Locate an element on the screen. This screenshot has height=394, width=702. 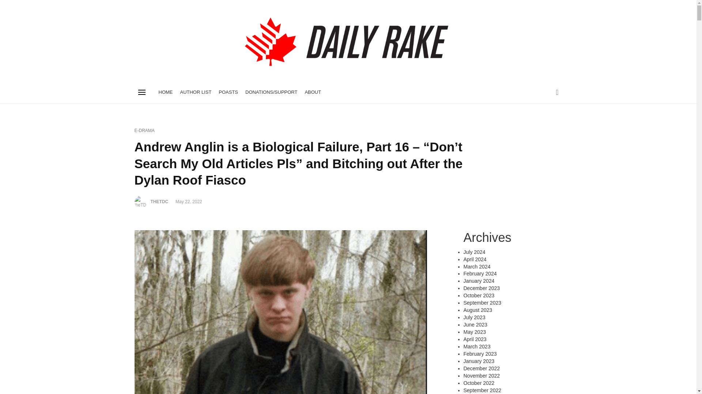
THETDC is located at coordinates (159, 202).